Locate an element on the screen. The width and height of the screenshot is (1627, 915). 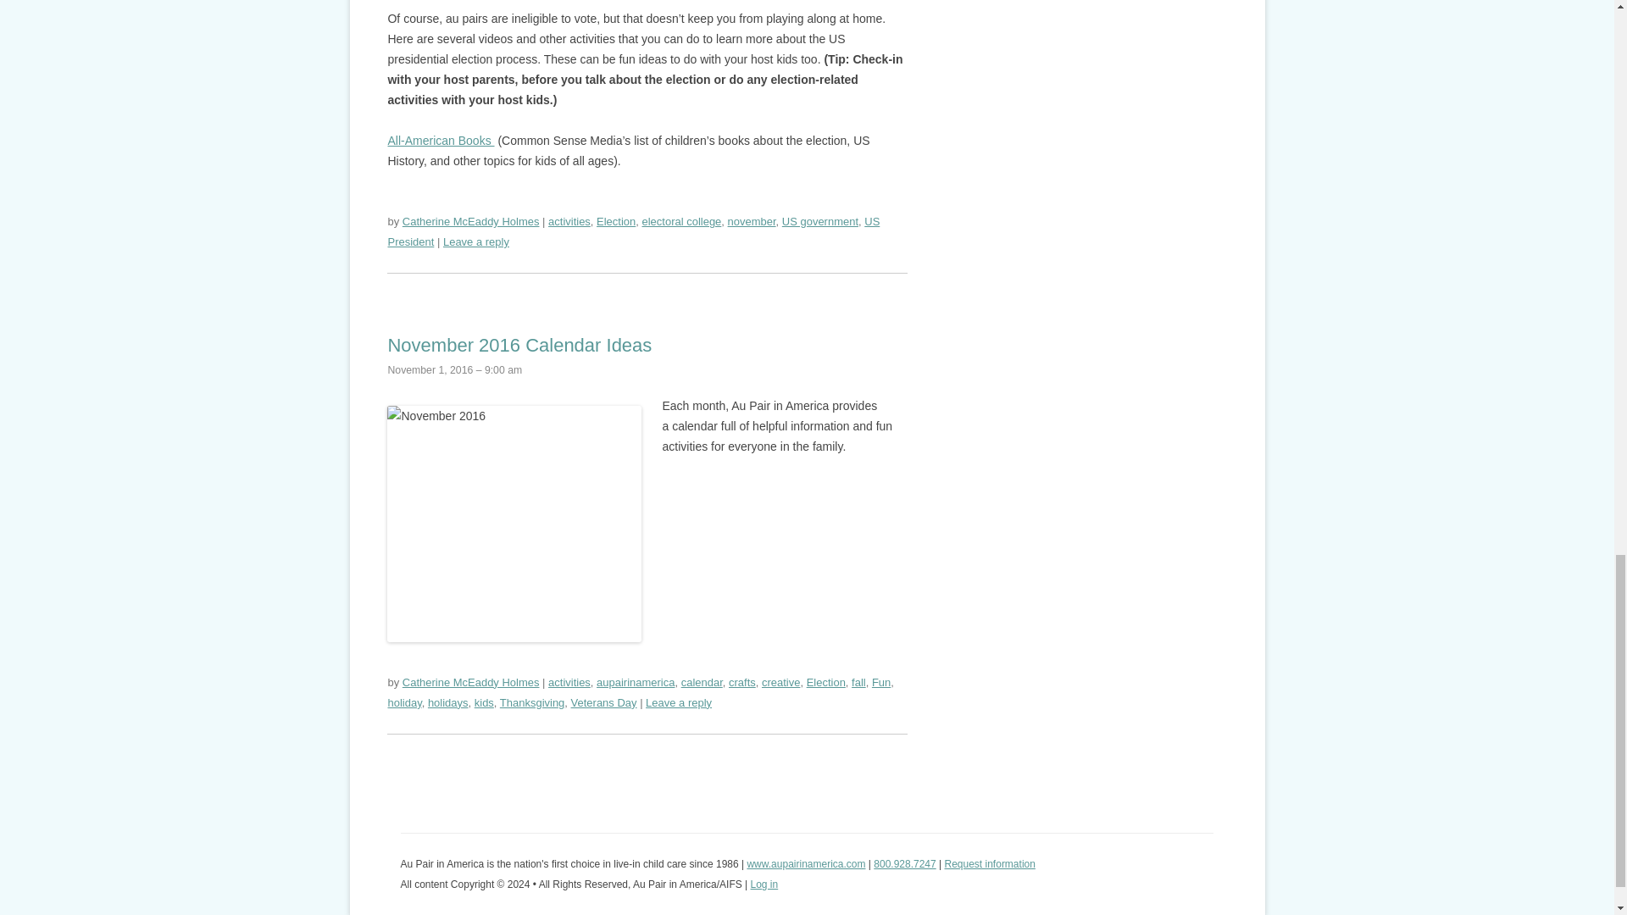
November 2016 Calendar Ideas is located at coordinates (519, 346).